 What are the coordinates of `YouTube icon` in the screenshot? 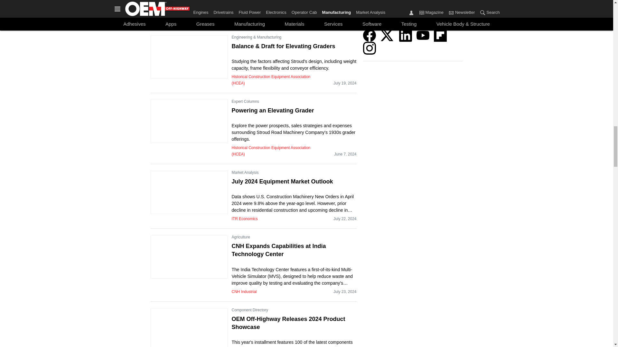 It's located at (423, 35).